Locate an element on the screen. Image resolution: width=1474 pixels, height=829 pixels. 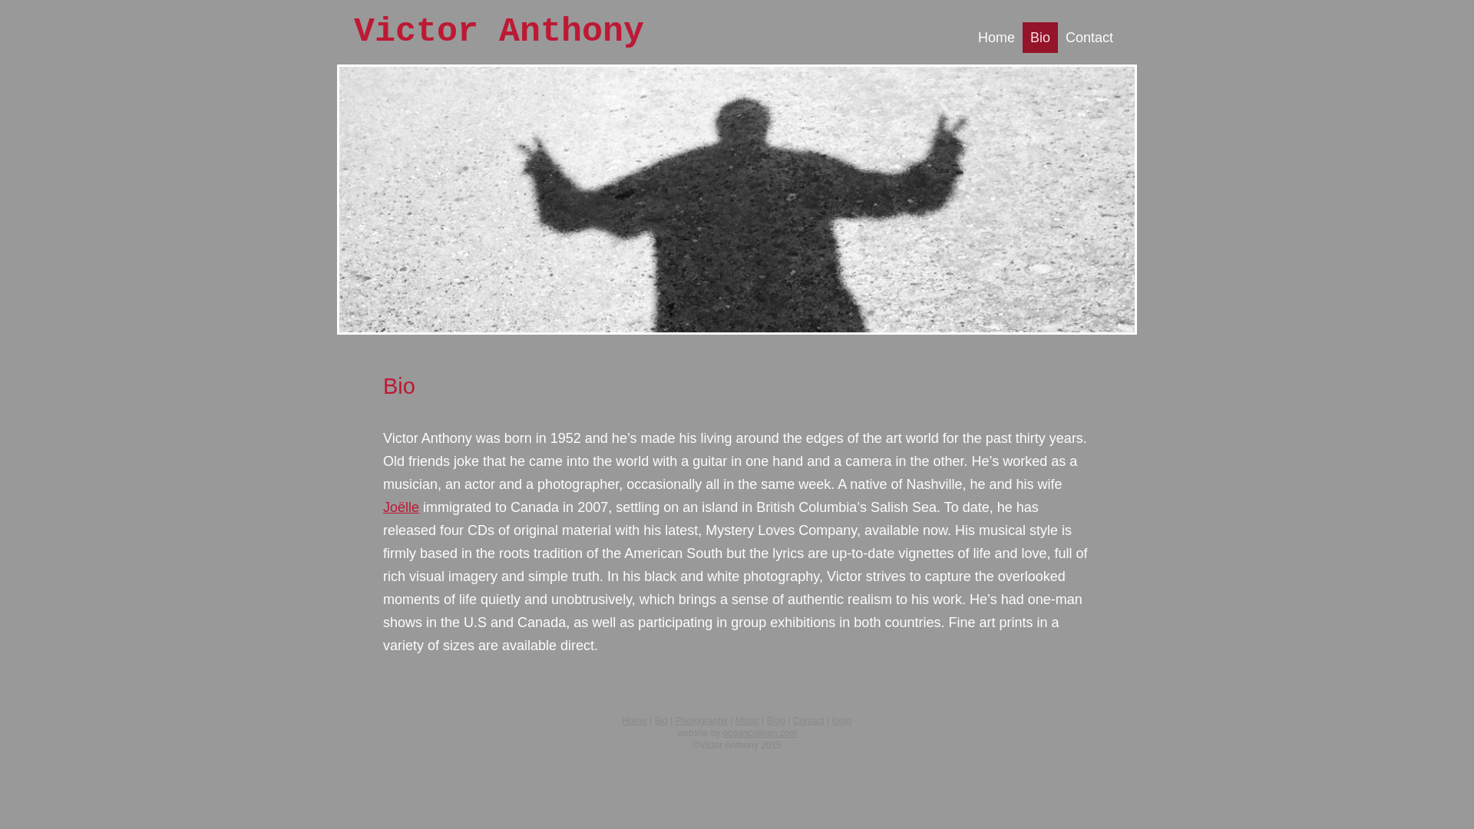
oceancolleen.com is located at coordinates (760, 733).